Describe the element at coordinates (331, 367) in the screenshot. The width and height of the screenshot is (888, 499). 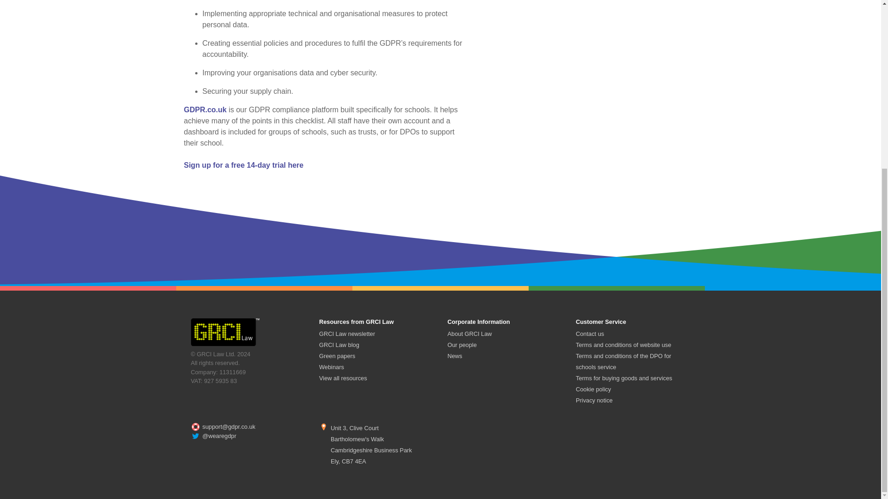
I see `Webinars` at that location.